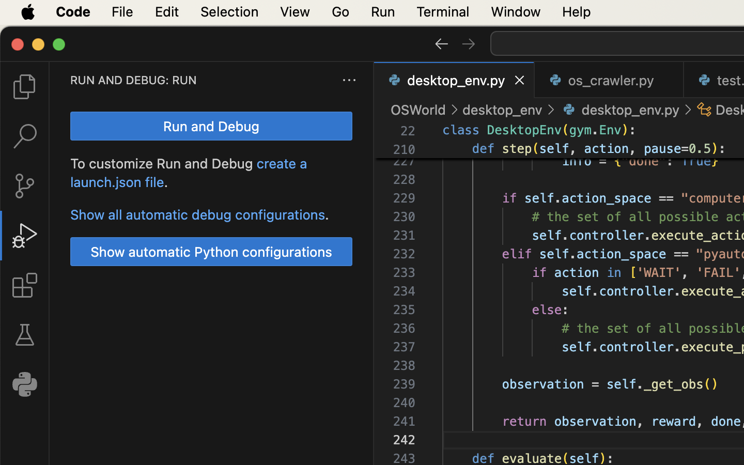  I want to click on , so click(25, 335).